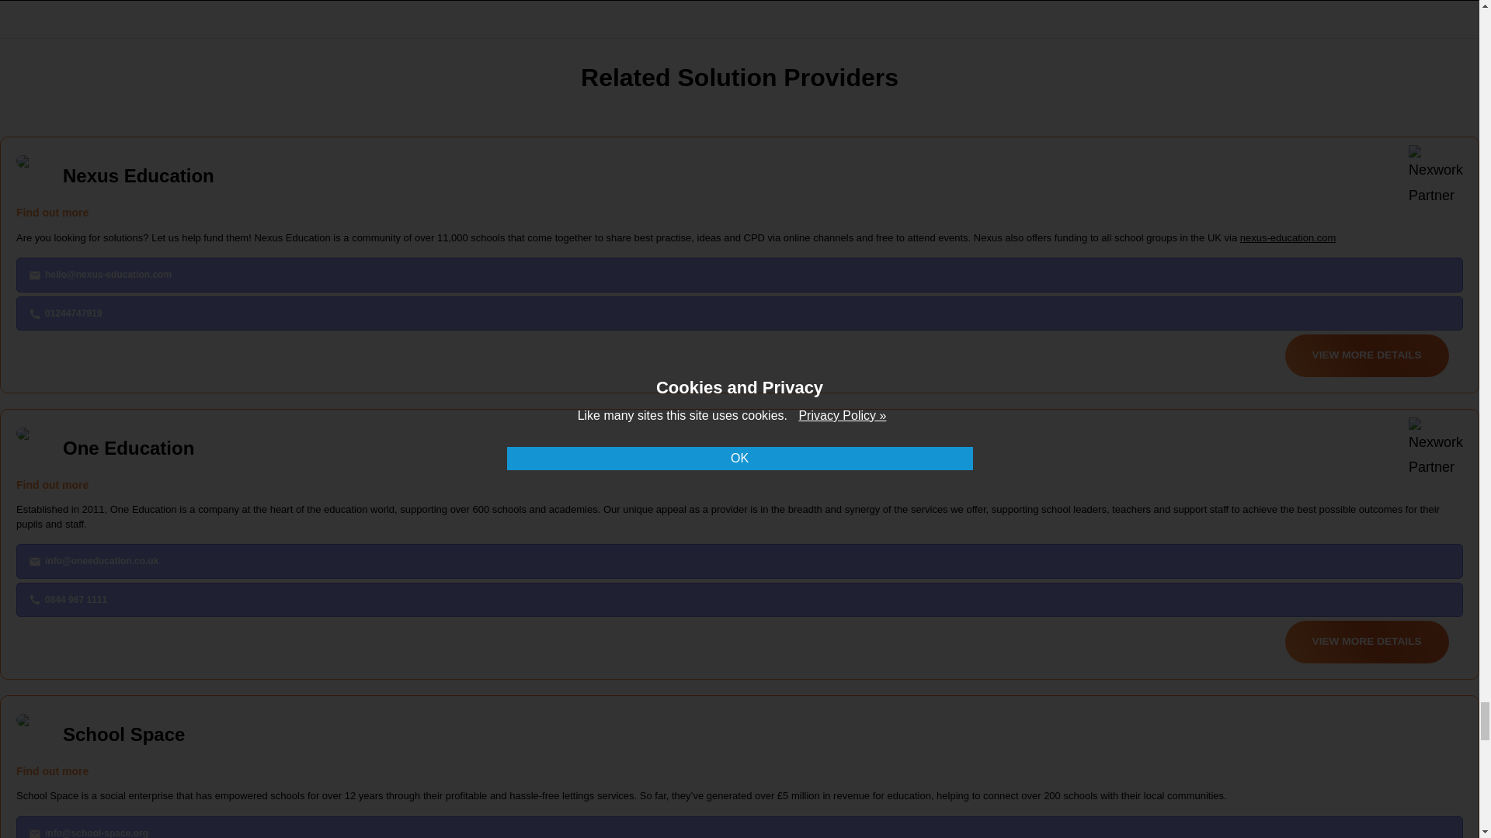 The height and width of the screenshot is (838, 1491). Describe the element at coordinates (34, 275) in the screenshot. I see `email` at that location.